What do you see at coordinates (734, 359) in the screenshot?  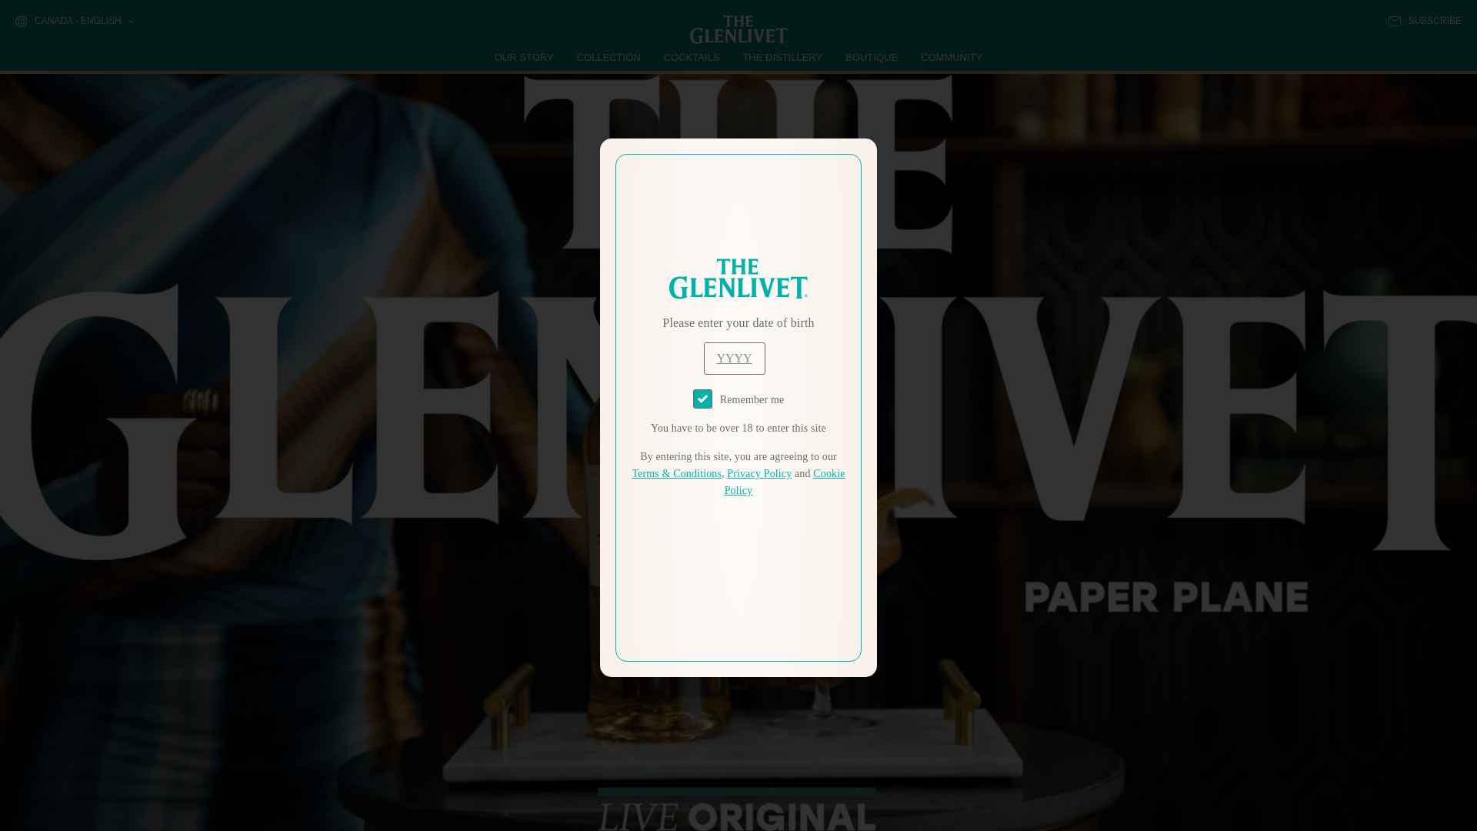 I see `year` at bounding box center [734, 359].